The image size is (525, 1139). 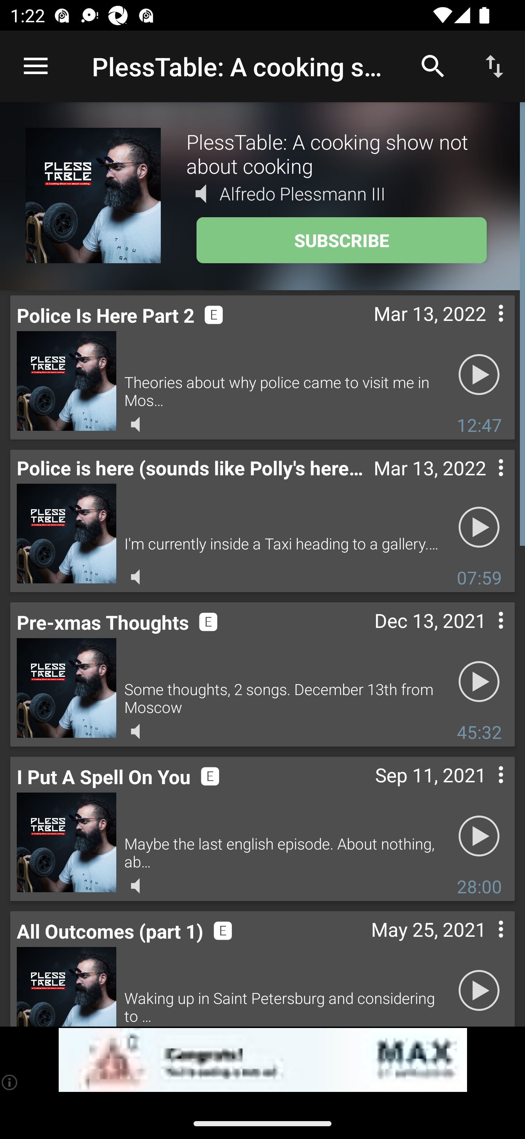 I want to click on Play, so click(x=479, y=990).